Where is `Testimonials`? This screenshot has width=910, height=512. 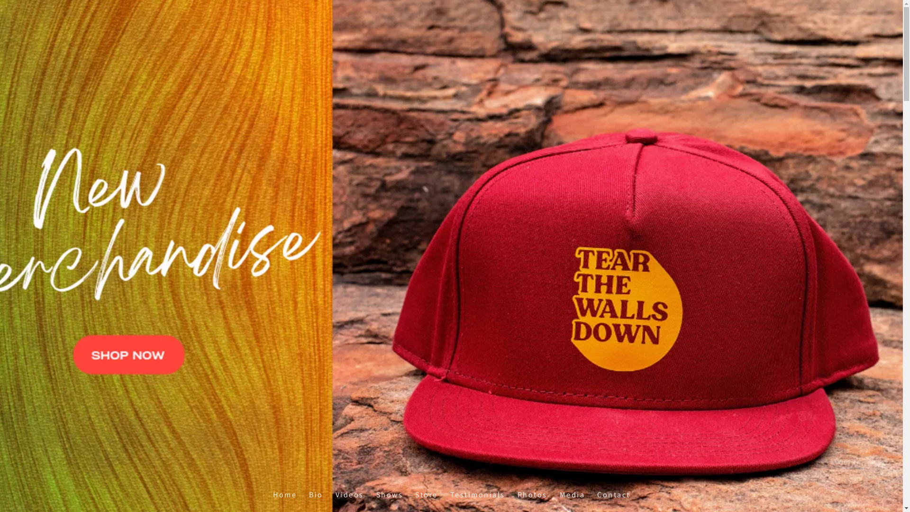
Testimonials is located at coordinates (477, 495).